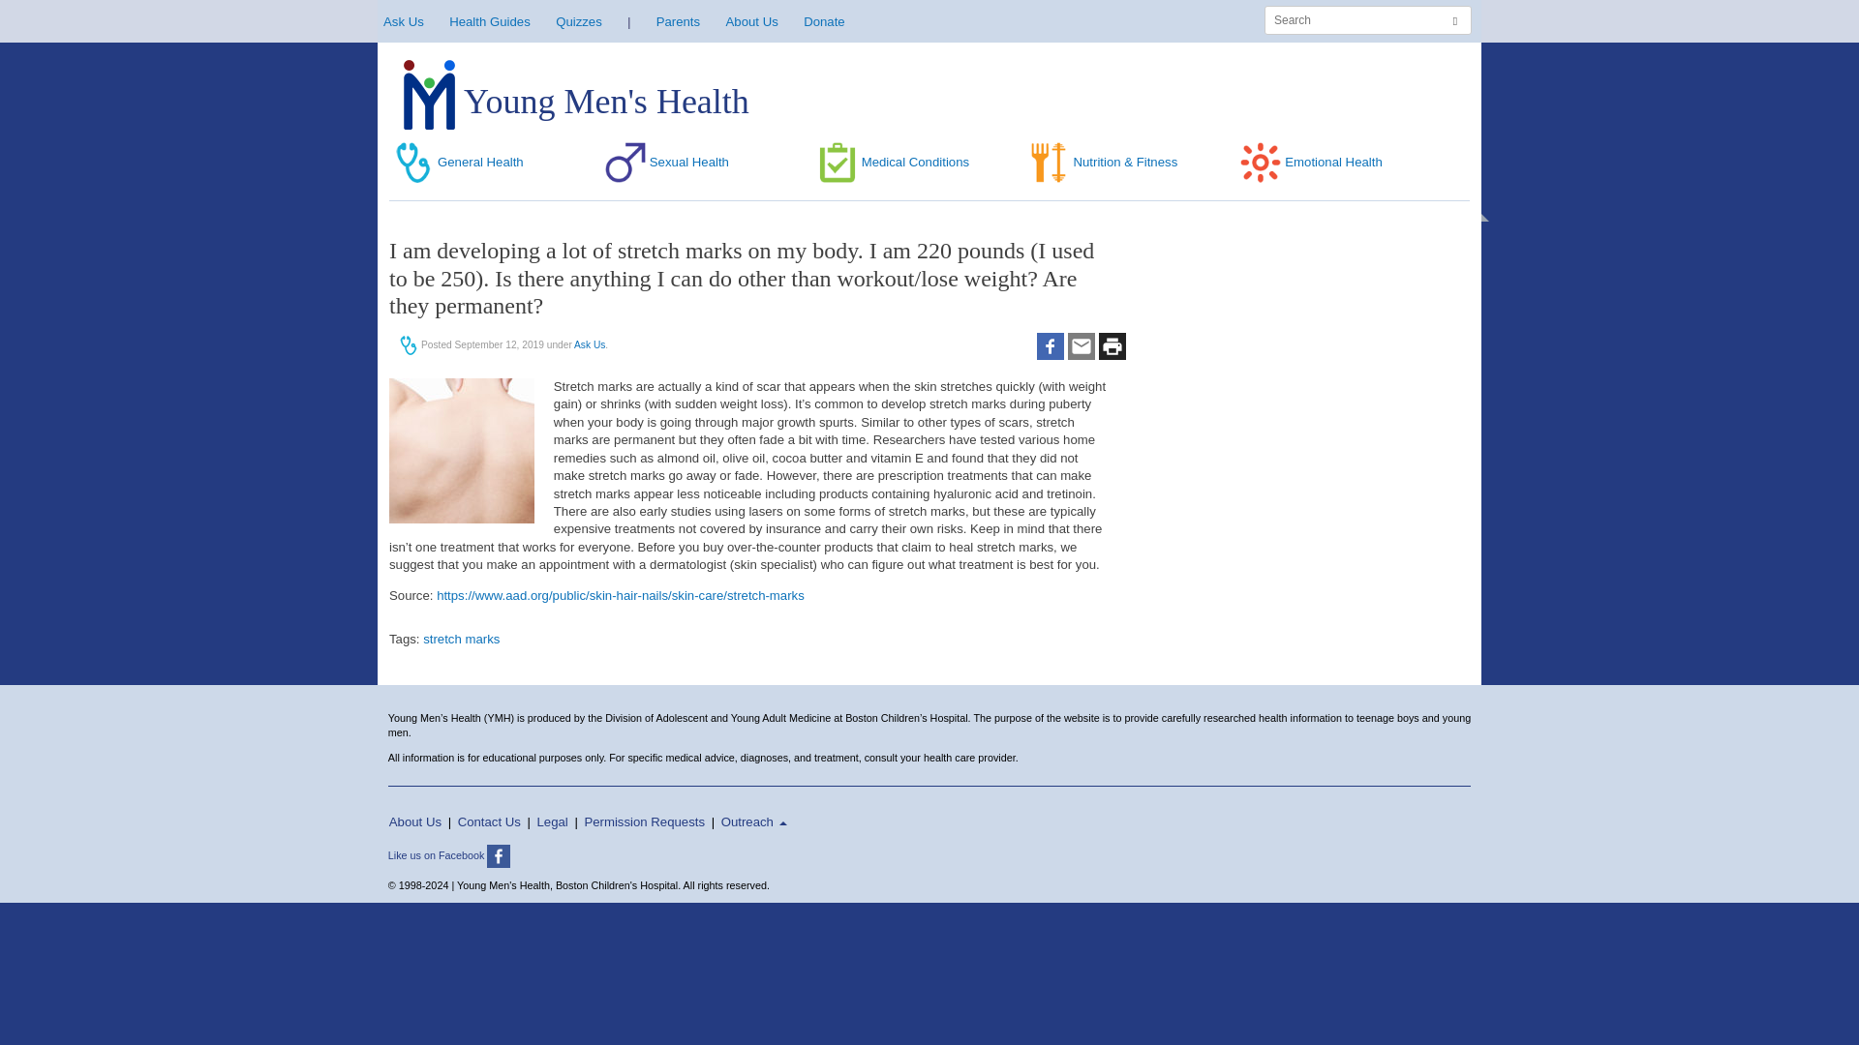  What do you see at coordinates (645, 822) in the screenshot?
I see `Permission Requests` at bounding box center [645, 822].